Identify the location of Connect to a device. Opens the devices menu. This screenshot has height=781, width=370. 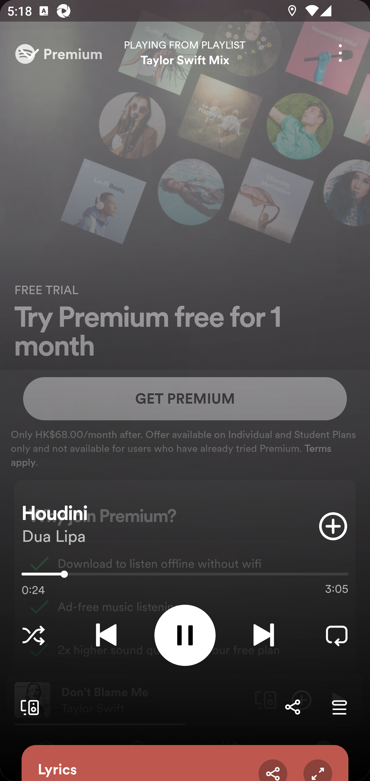
(28, 707).